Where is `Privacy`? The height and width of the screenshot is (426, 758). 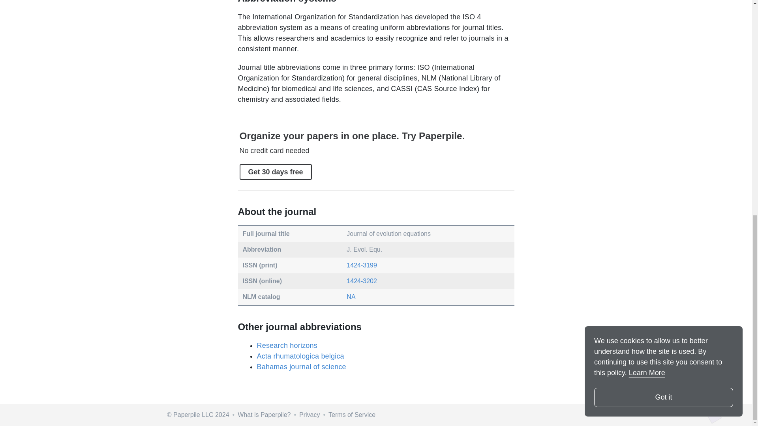 Privacy is located at coordinates (310, 415).